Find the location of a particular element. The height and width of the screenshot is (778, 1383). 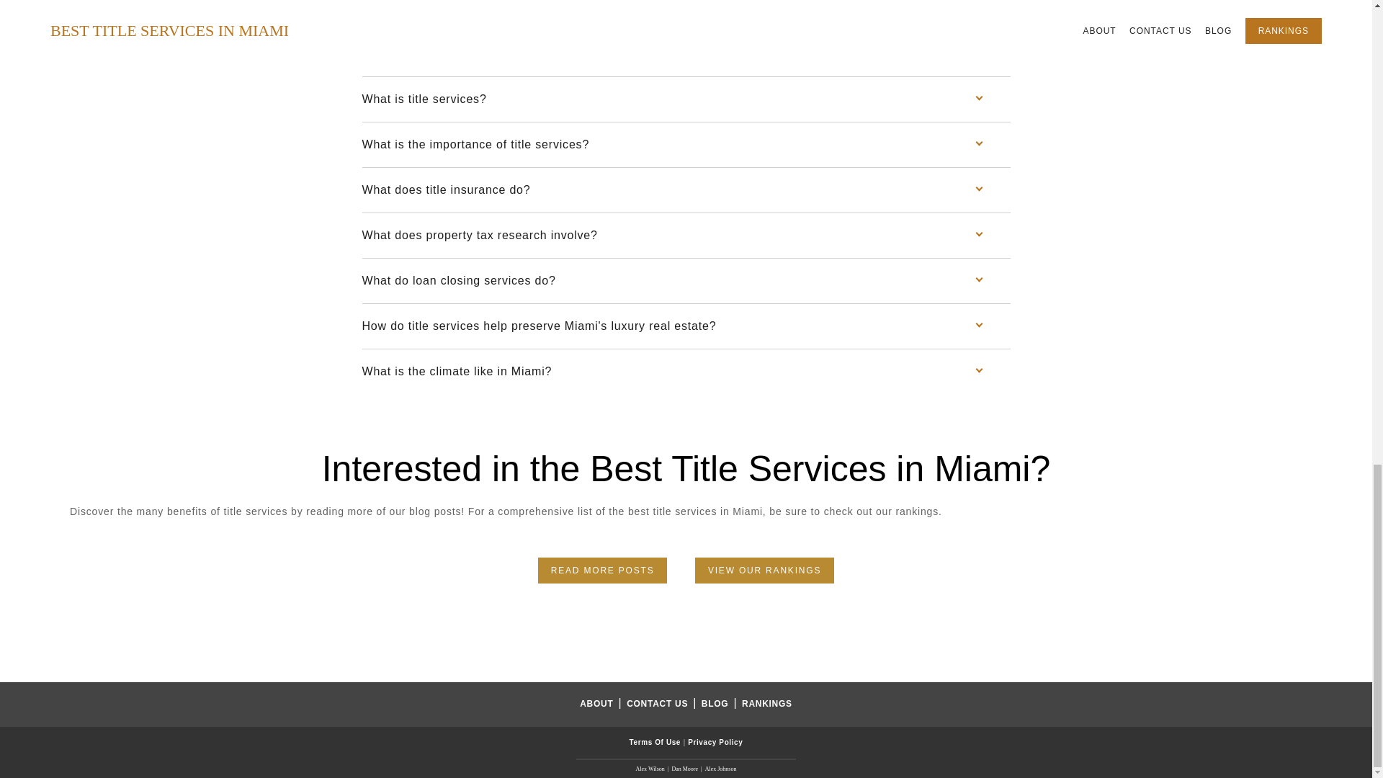

Privacy Policy is located at coordinates (715, 742).